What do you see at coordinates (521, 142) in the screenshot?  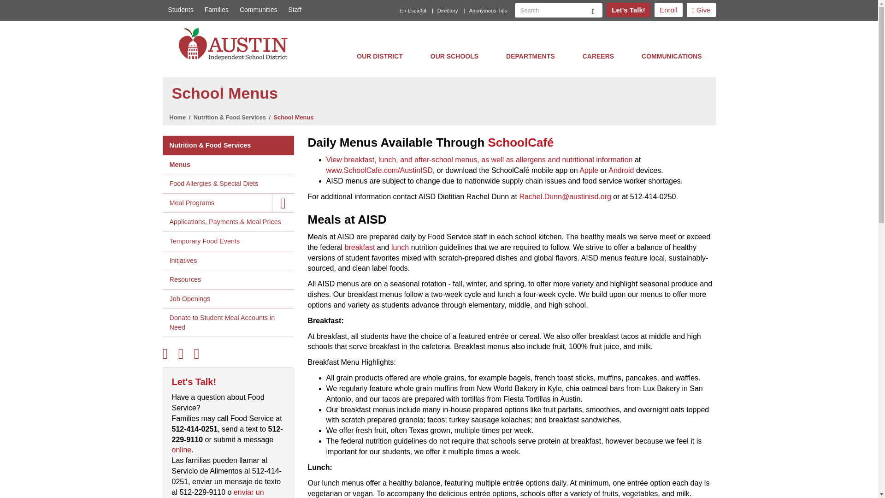 I see `School Cafe` at bounding box center [521, 142].